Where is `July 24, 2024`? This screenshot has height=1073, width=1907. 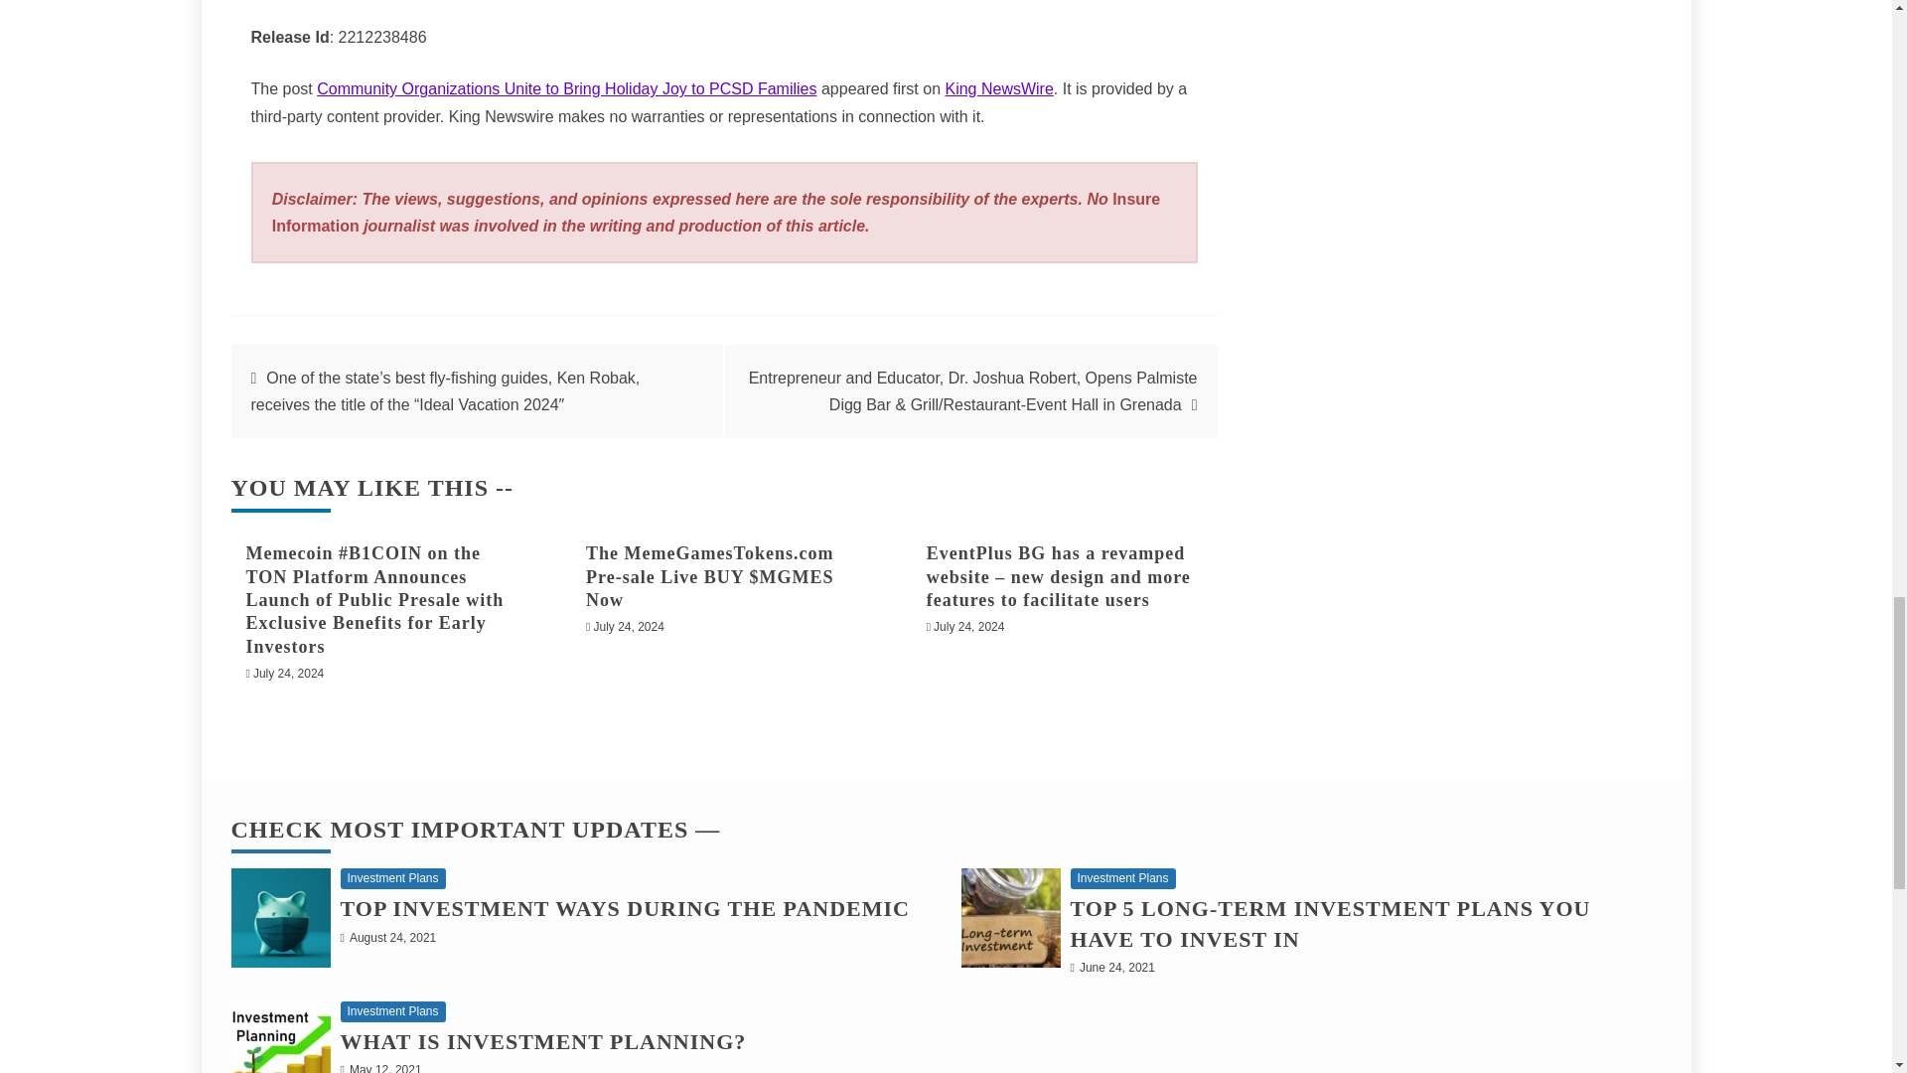 July 24, 2024 is located at coordinates (969, 627).